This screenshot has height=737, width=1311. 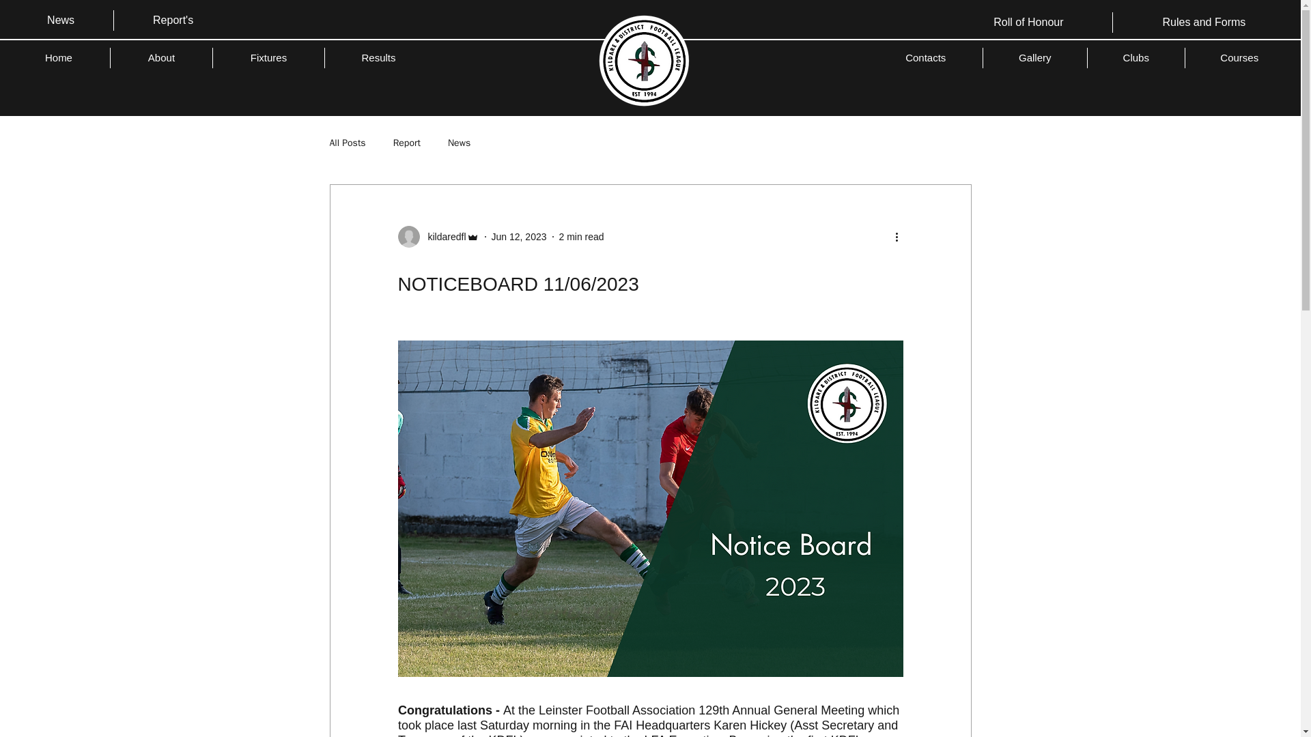 I want to click on 2 min read, so click(x=580, y=237).